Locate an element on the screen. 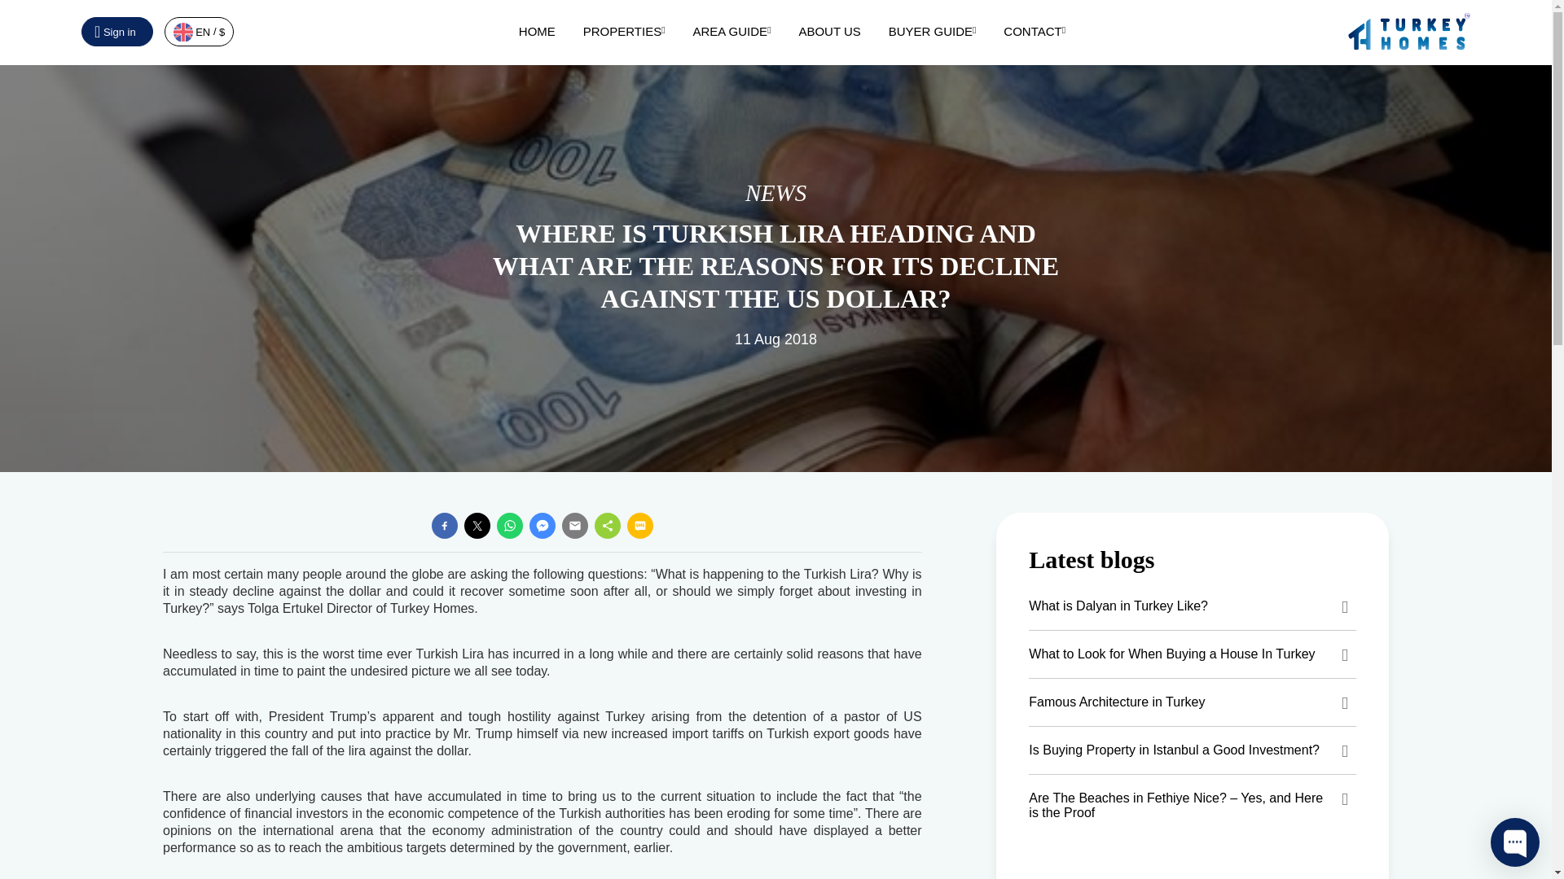  ABOUT US is located at coordinates (829, 31).